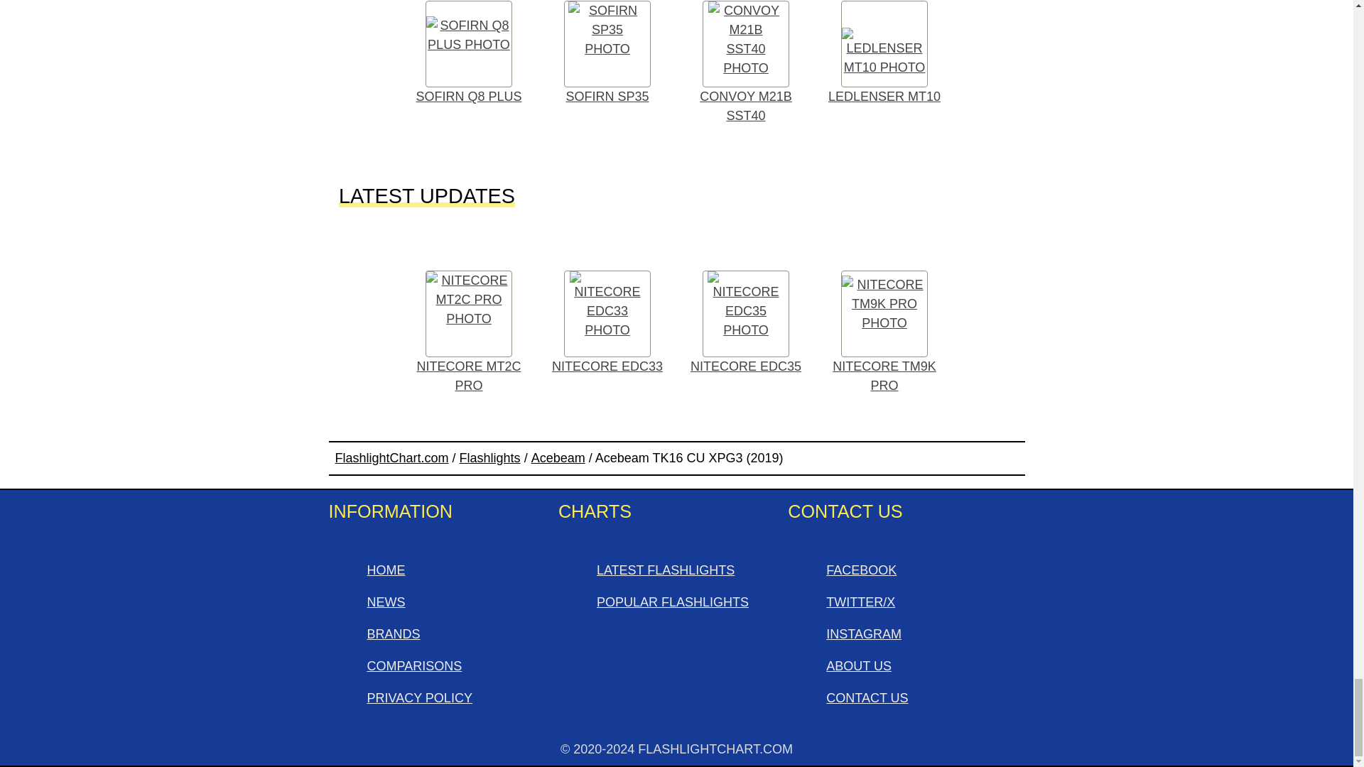 The height and width of the screenshot is (767, 1364). Describe the element at coordinates (884, 57) in the screenshot. I see `LEDLENSER MT10` at that location.